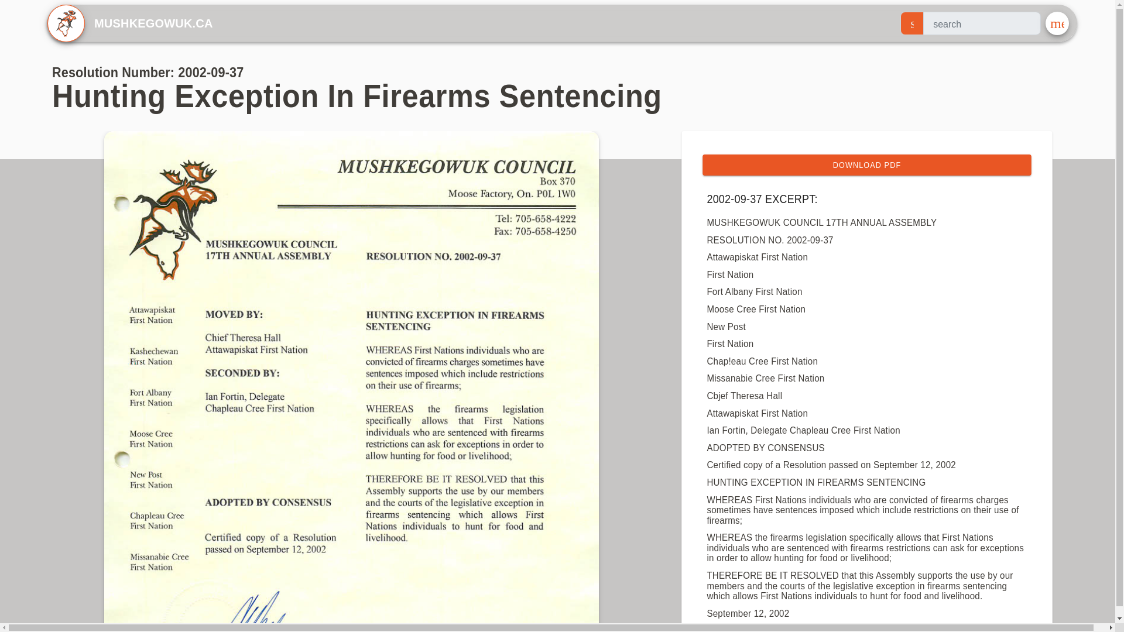  I want to click on DOWNLOAD PDF, so click(885, 165).